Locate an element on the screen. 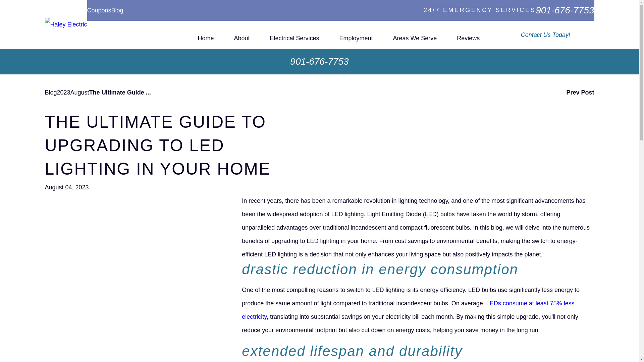 This screenshot has width=644, height=362. Employment is located at coordinates (356, 35).